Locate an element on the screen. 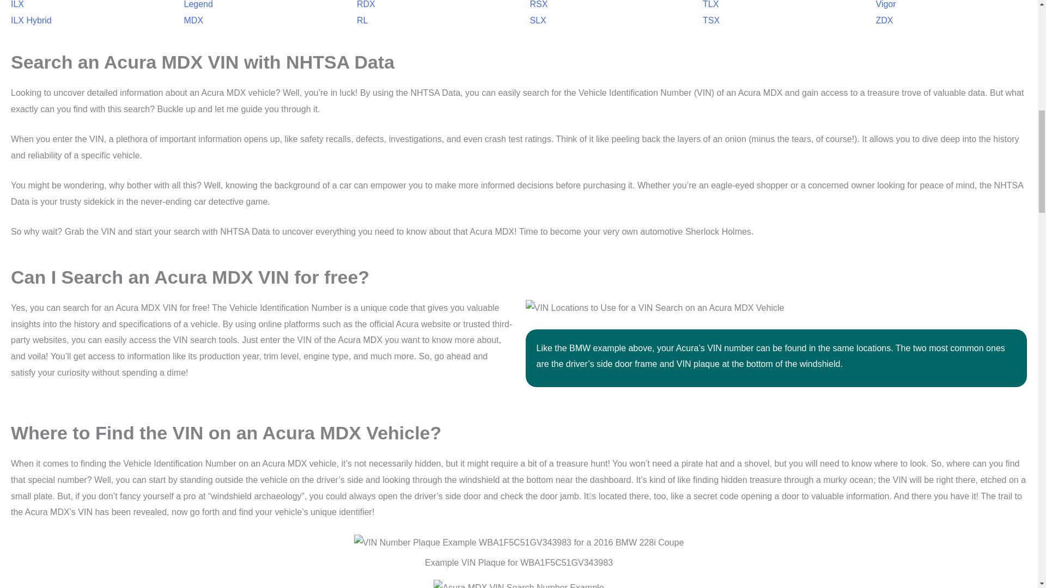 The width and height of the screenshot is (1046, 588). RDX is located at coordinates (366, 4).